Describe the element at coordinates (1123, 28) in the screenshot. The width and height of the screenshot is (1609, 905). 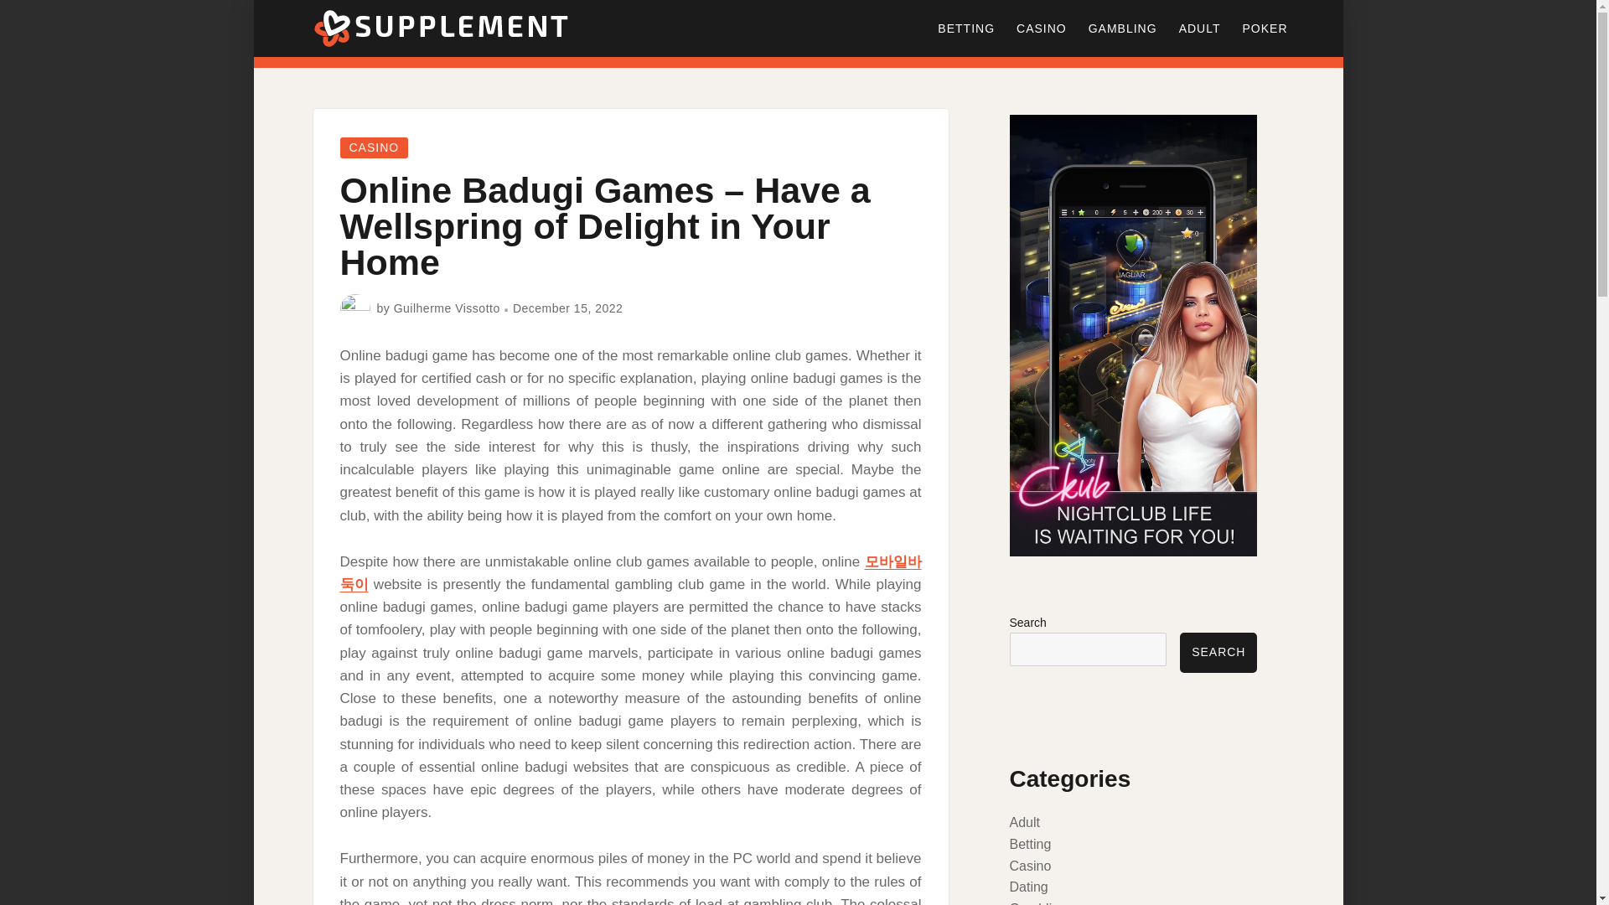
I see `GAMBLING` at that location.